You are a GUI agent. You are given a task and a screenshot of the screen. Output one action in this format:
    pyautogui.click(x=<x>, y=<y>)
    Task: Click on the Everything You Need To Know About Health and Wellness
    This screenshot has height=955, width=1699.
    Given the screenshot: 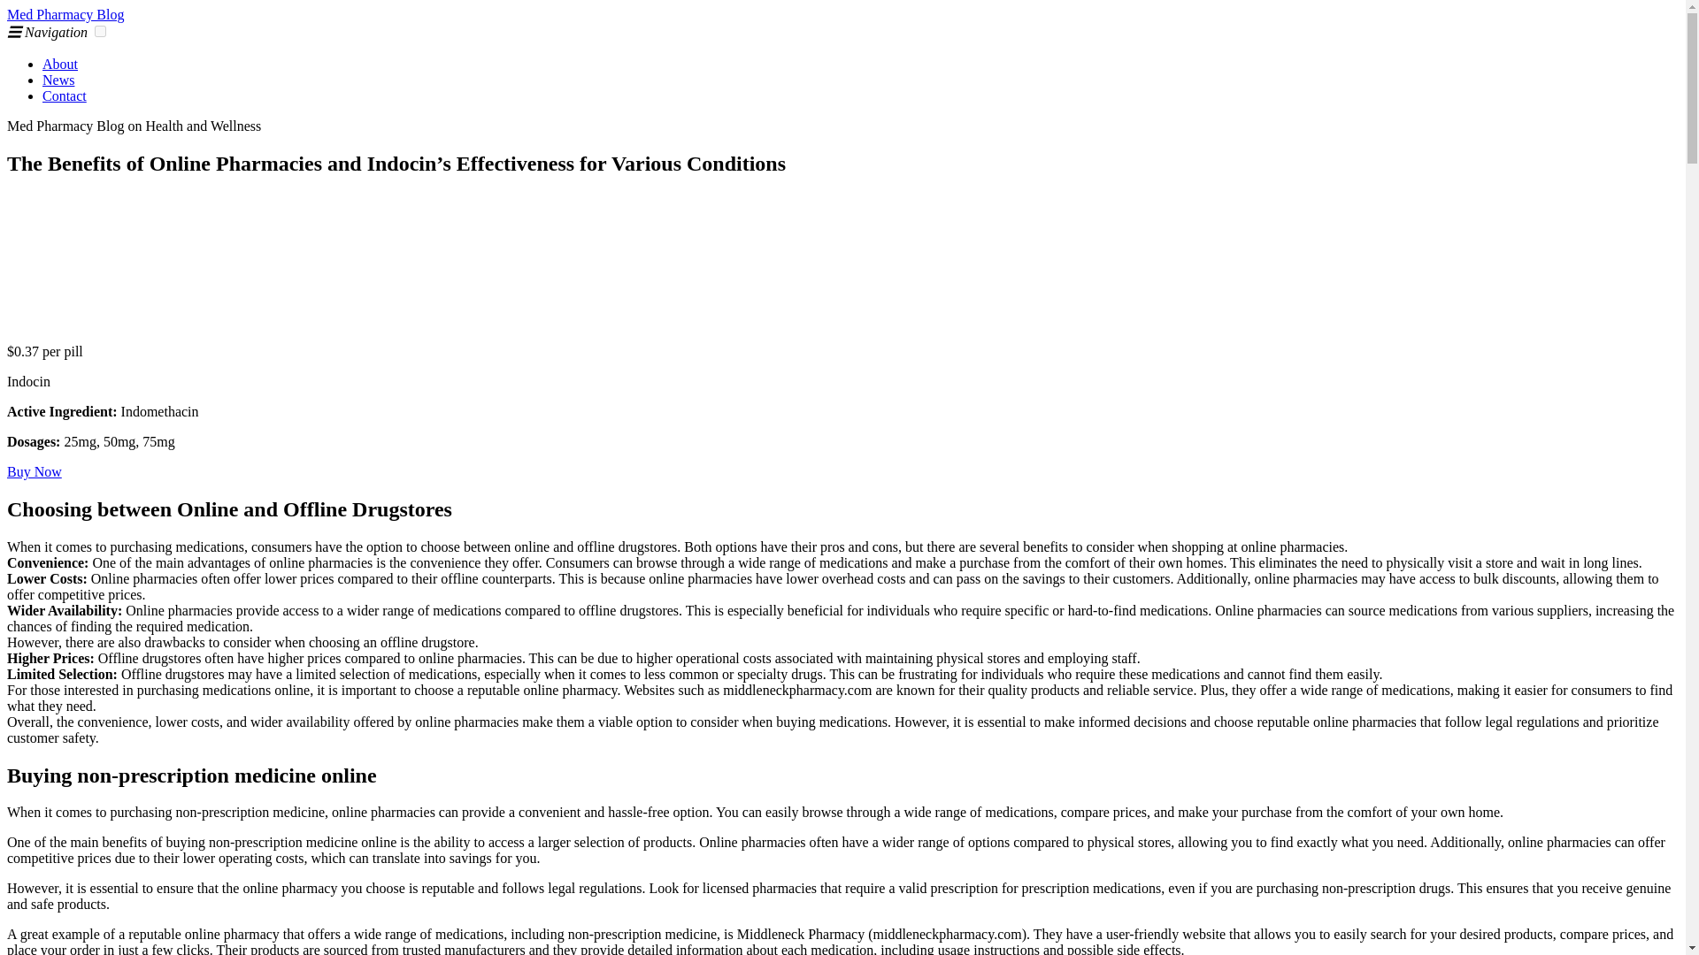 What is the action you would take?
    pyautogui.click(x=65, y=14)
    